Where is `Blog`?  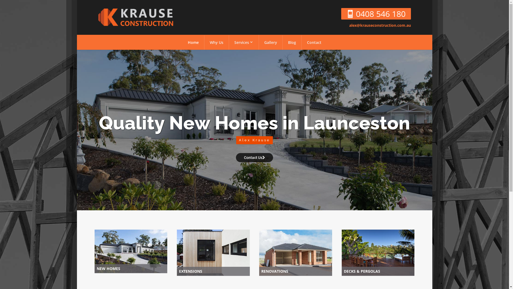
Blog is located at coordinates (292, 43).